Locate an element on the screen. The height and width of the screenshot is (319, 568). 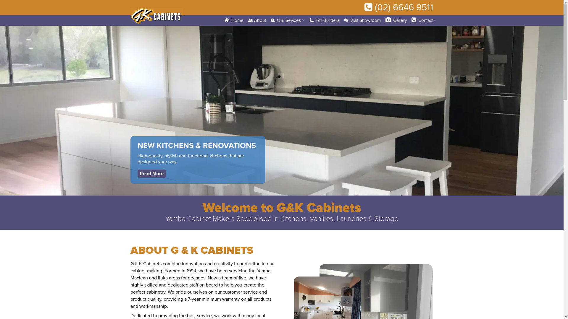
Home is located at coordinates (234, 21).